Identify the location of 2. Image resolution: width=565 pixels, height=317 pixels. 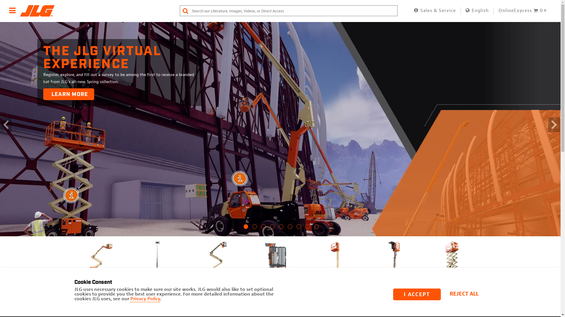
(255, 229).